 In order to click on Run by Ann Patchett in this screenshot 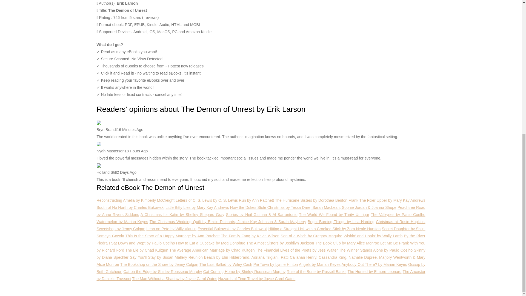, I will do `click(256, 200)`.